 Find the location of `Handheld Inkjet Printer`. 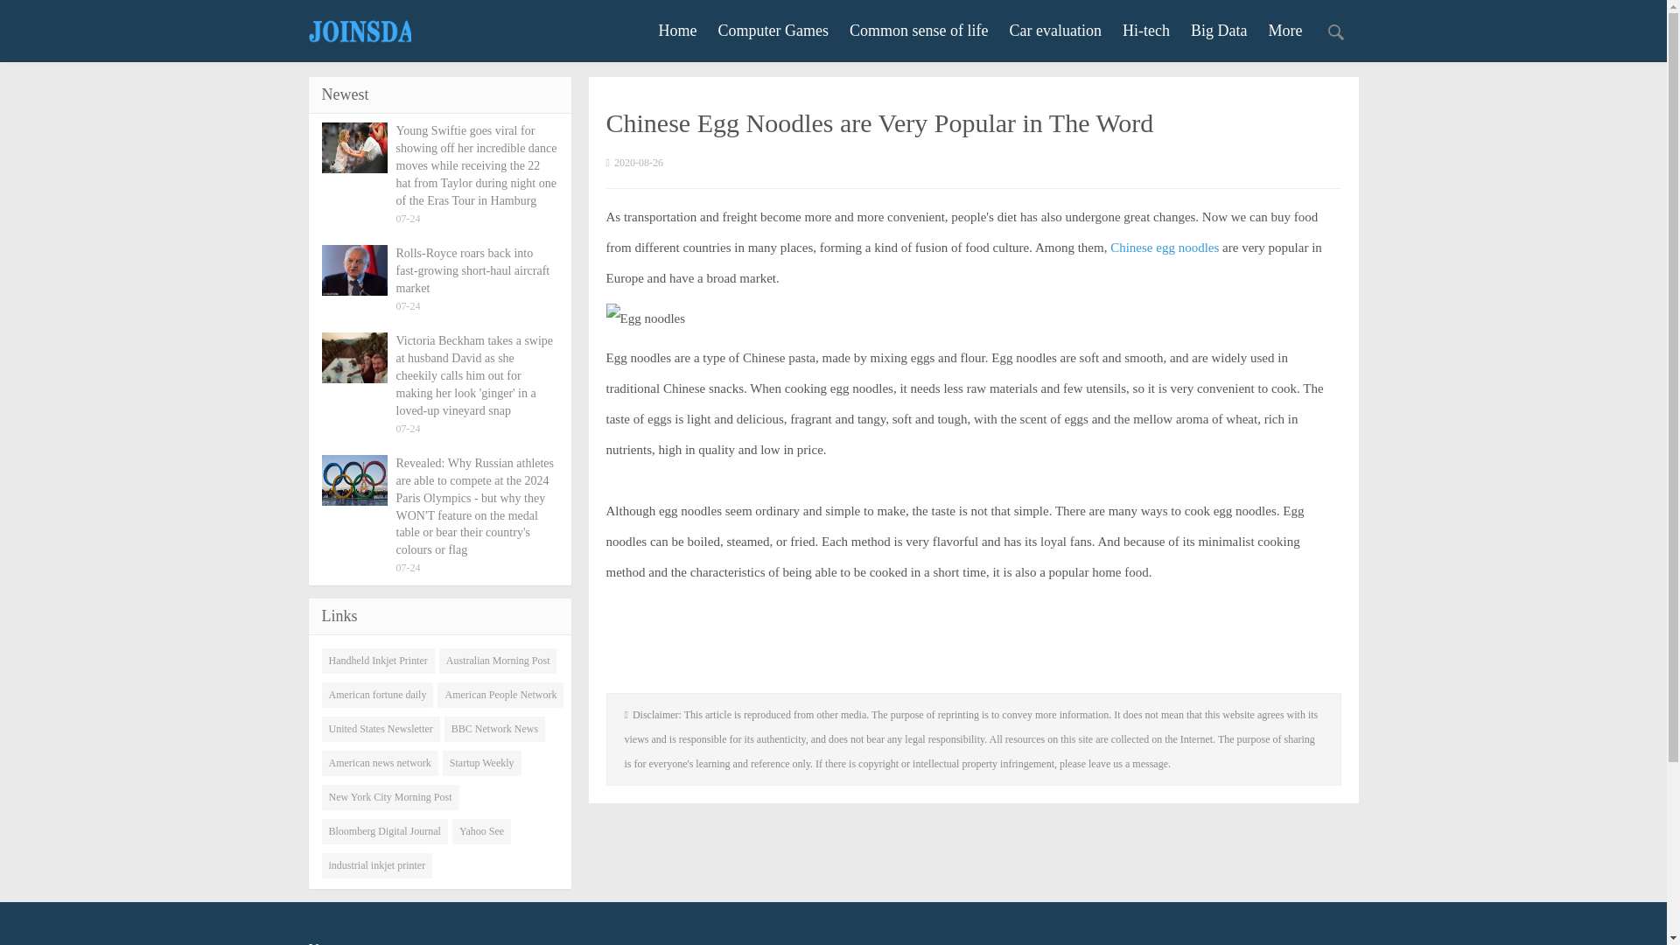

Handheld Inkjet Printer is located at coordinates (378, 661).